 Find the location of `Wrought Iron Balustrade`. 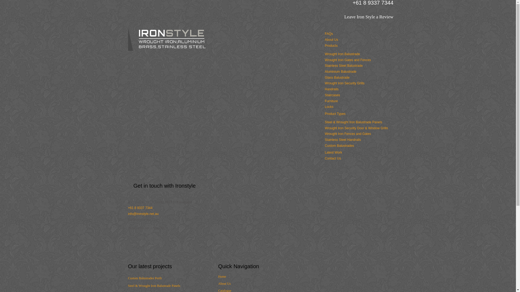

Wrought Iron Balustrade is located at coordinates (342, 54).